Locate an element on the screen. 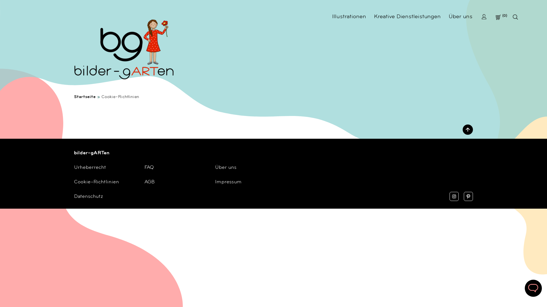 Image resolution: width=547 pixels, height=307 pixels. FAQ is located at coordinates (149, 168).